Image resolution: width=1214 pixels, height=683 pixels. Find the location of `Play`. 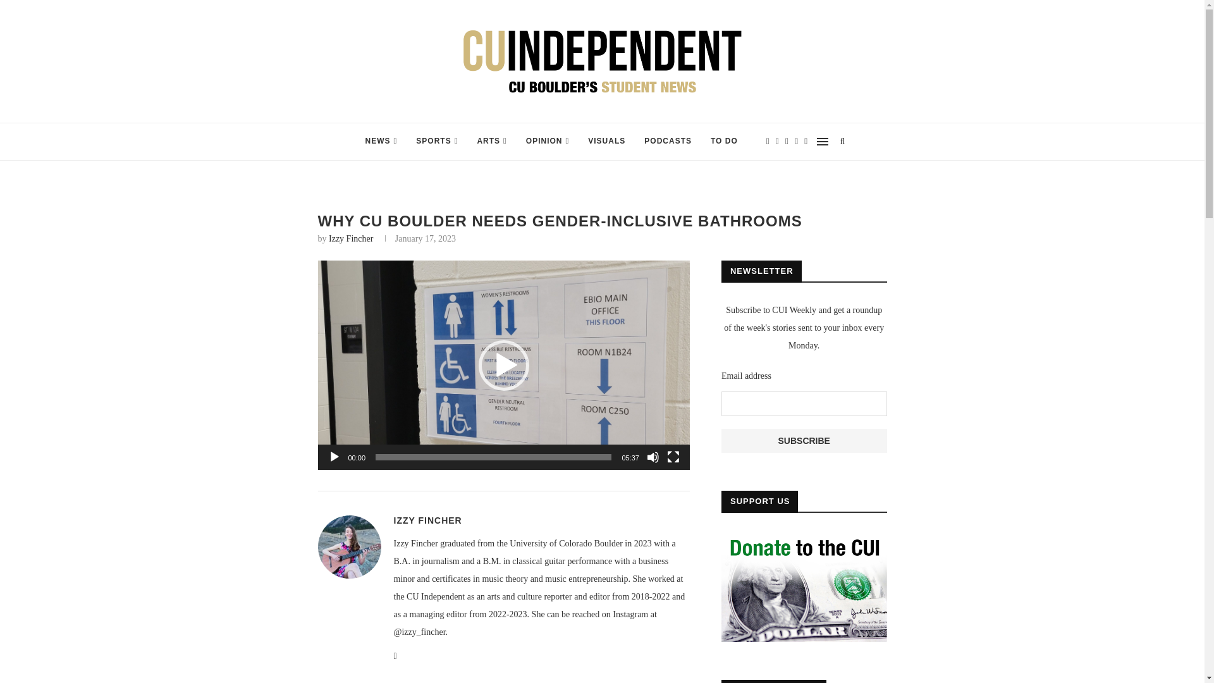

Play is located at coordinates (334, 457).